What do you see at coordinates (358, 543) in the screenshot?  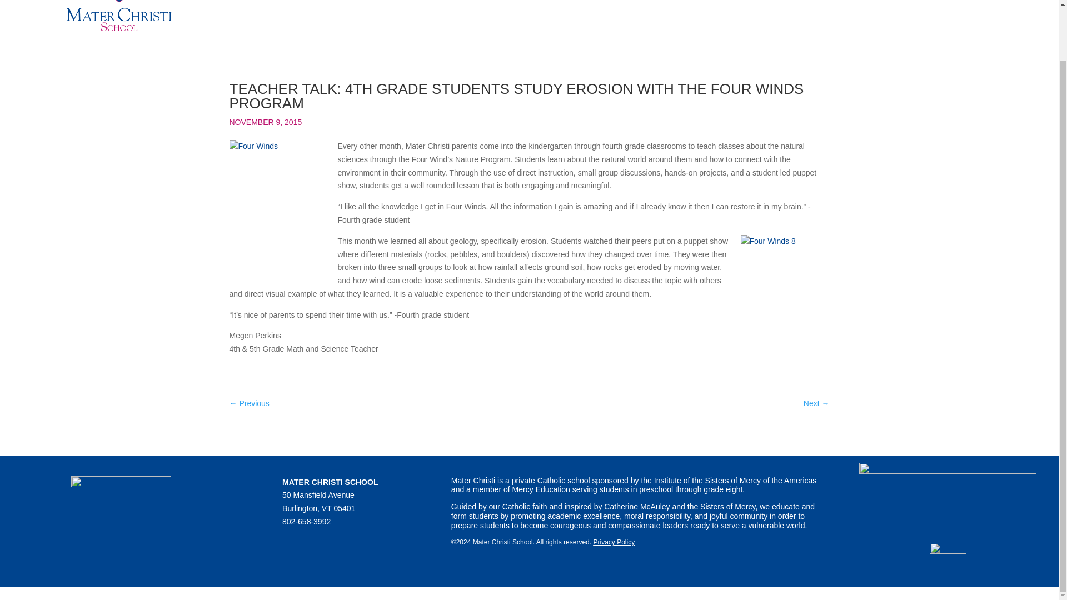 I see `Follow on ` at bounding box center [358, 543].